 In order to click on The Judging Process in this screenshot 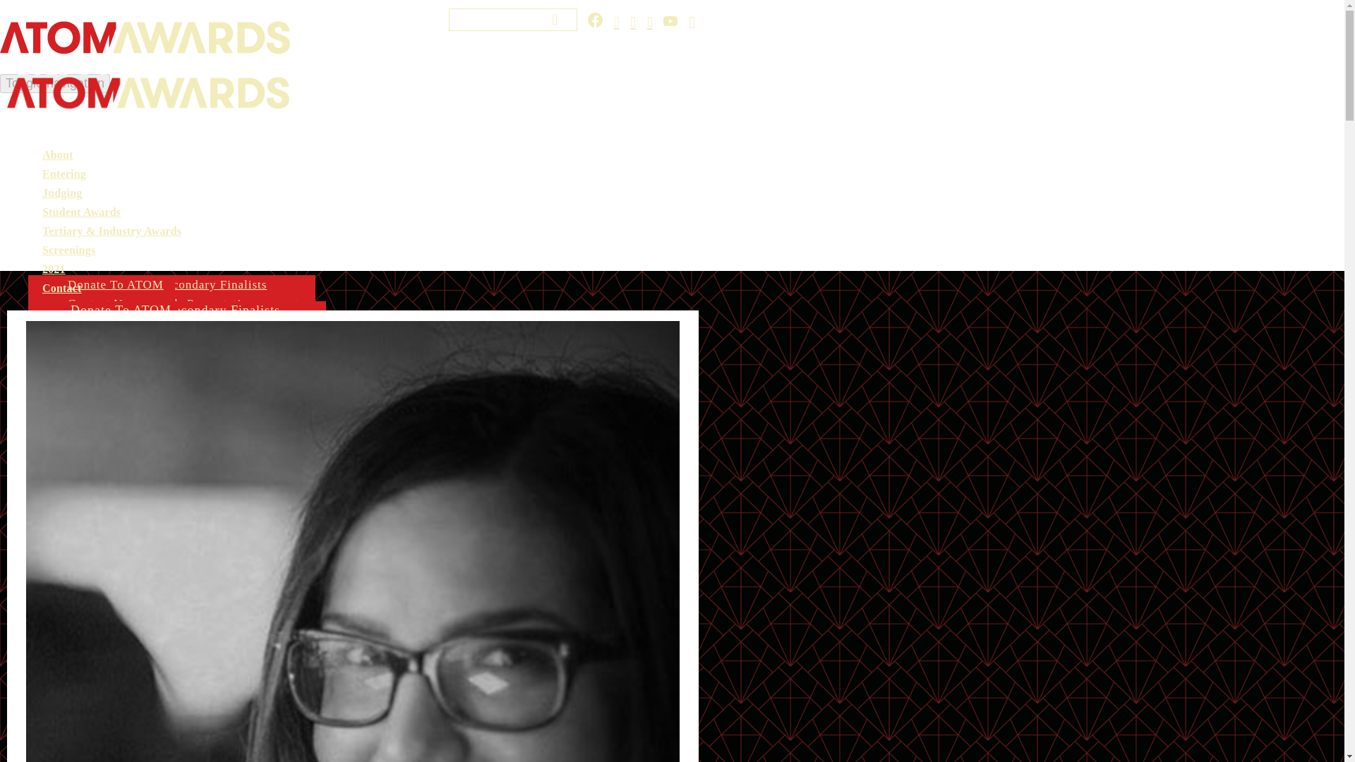, I will do `click(130, 310)`.